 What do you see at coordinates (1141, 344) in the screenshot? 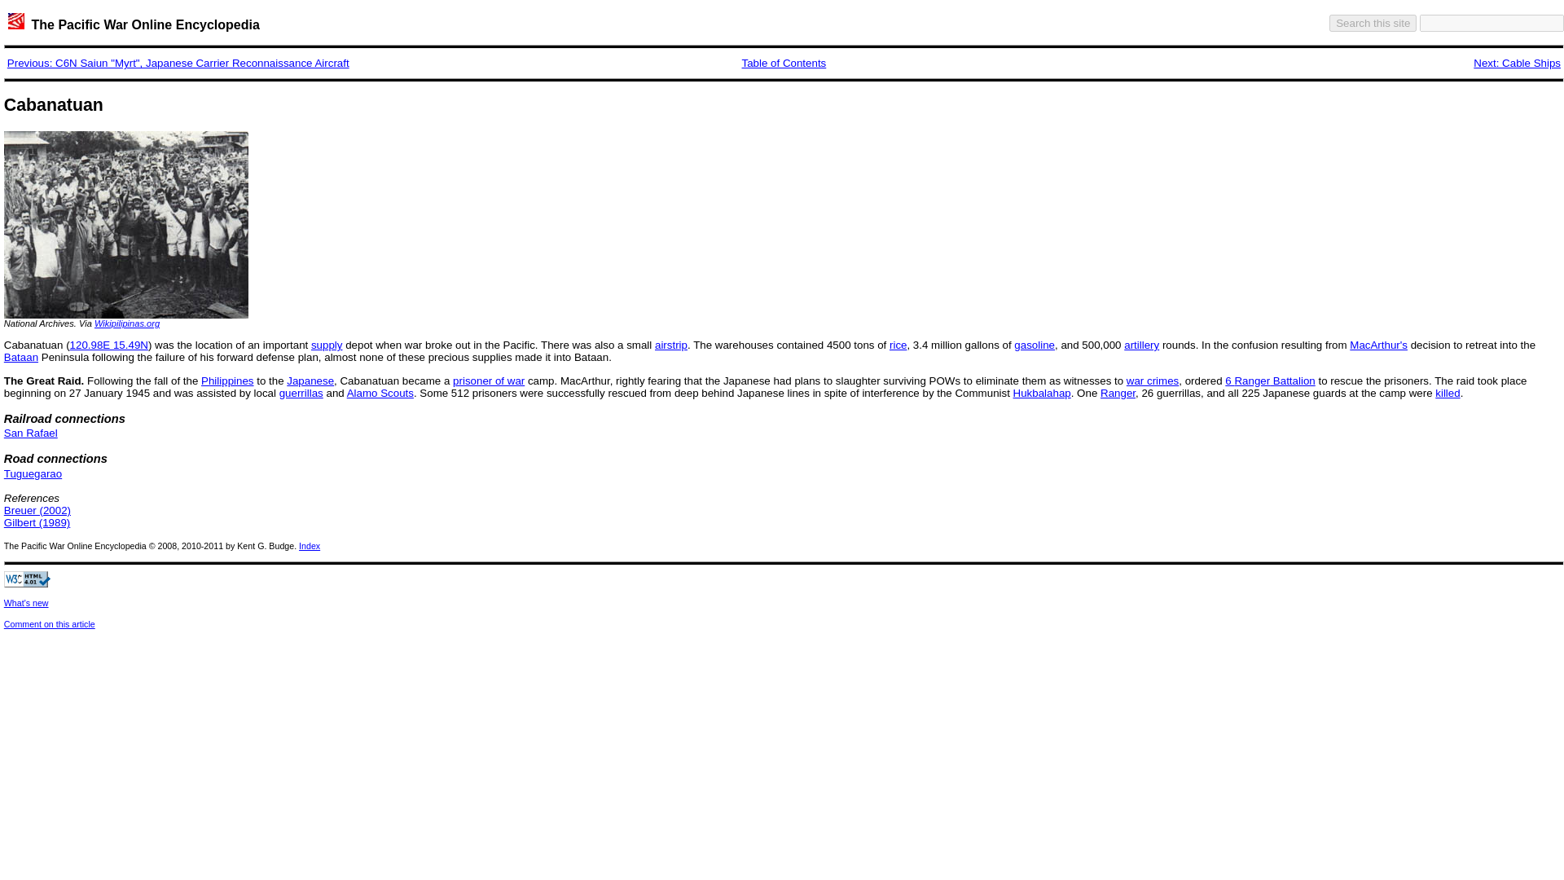
I see `artillery` at bounding box center [1141, 344].